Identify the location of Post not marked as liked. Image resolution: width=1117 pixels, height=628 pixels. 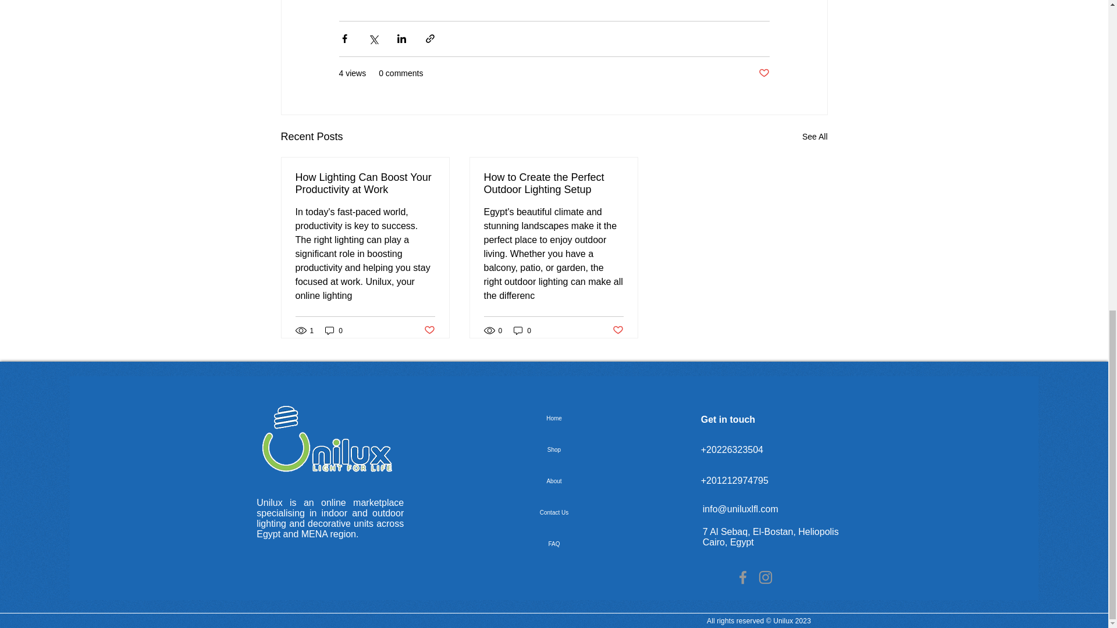
(428, 330).